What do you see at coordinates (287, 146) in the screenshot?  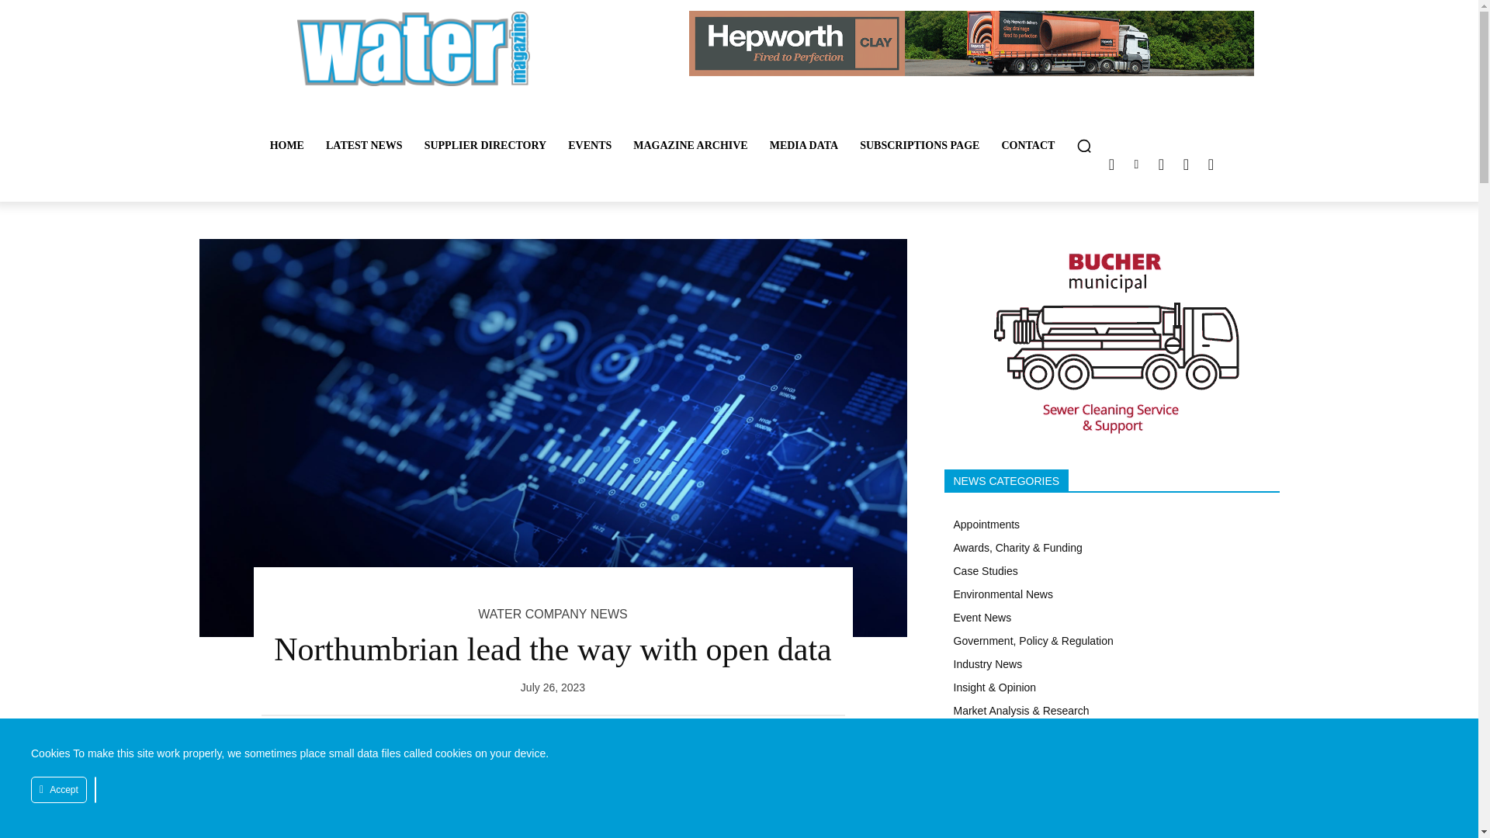 I see `HOME` at bounding box center [287, 146].